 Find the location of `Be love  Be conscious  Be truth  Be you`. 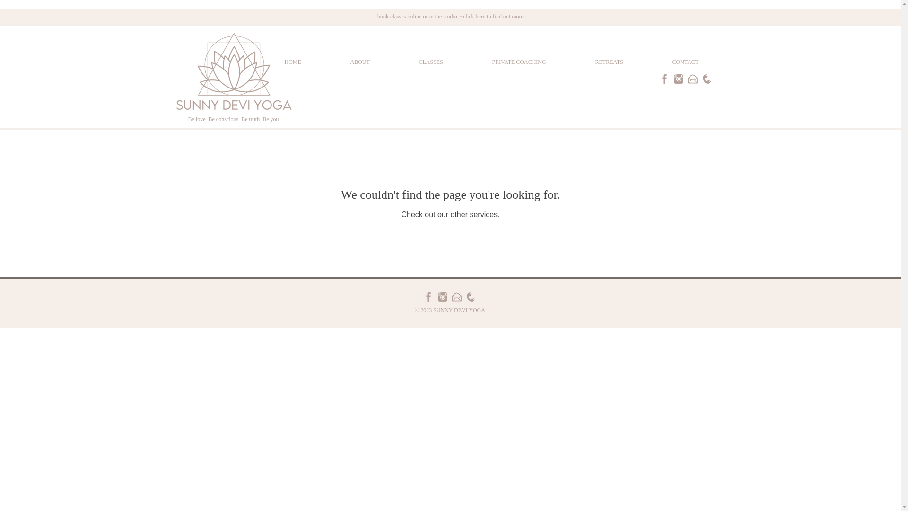

Be love  Be conscious  Be truth  Be you is located at coordinates (233, 119).